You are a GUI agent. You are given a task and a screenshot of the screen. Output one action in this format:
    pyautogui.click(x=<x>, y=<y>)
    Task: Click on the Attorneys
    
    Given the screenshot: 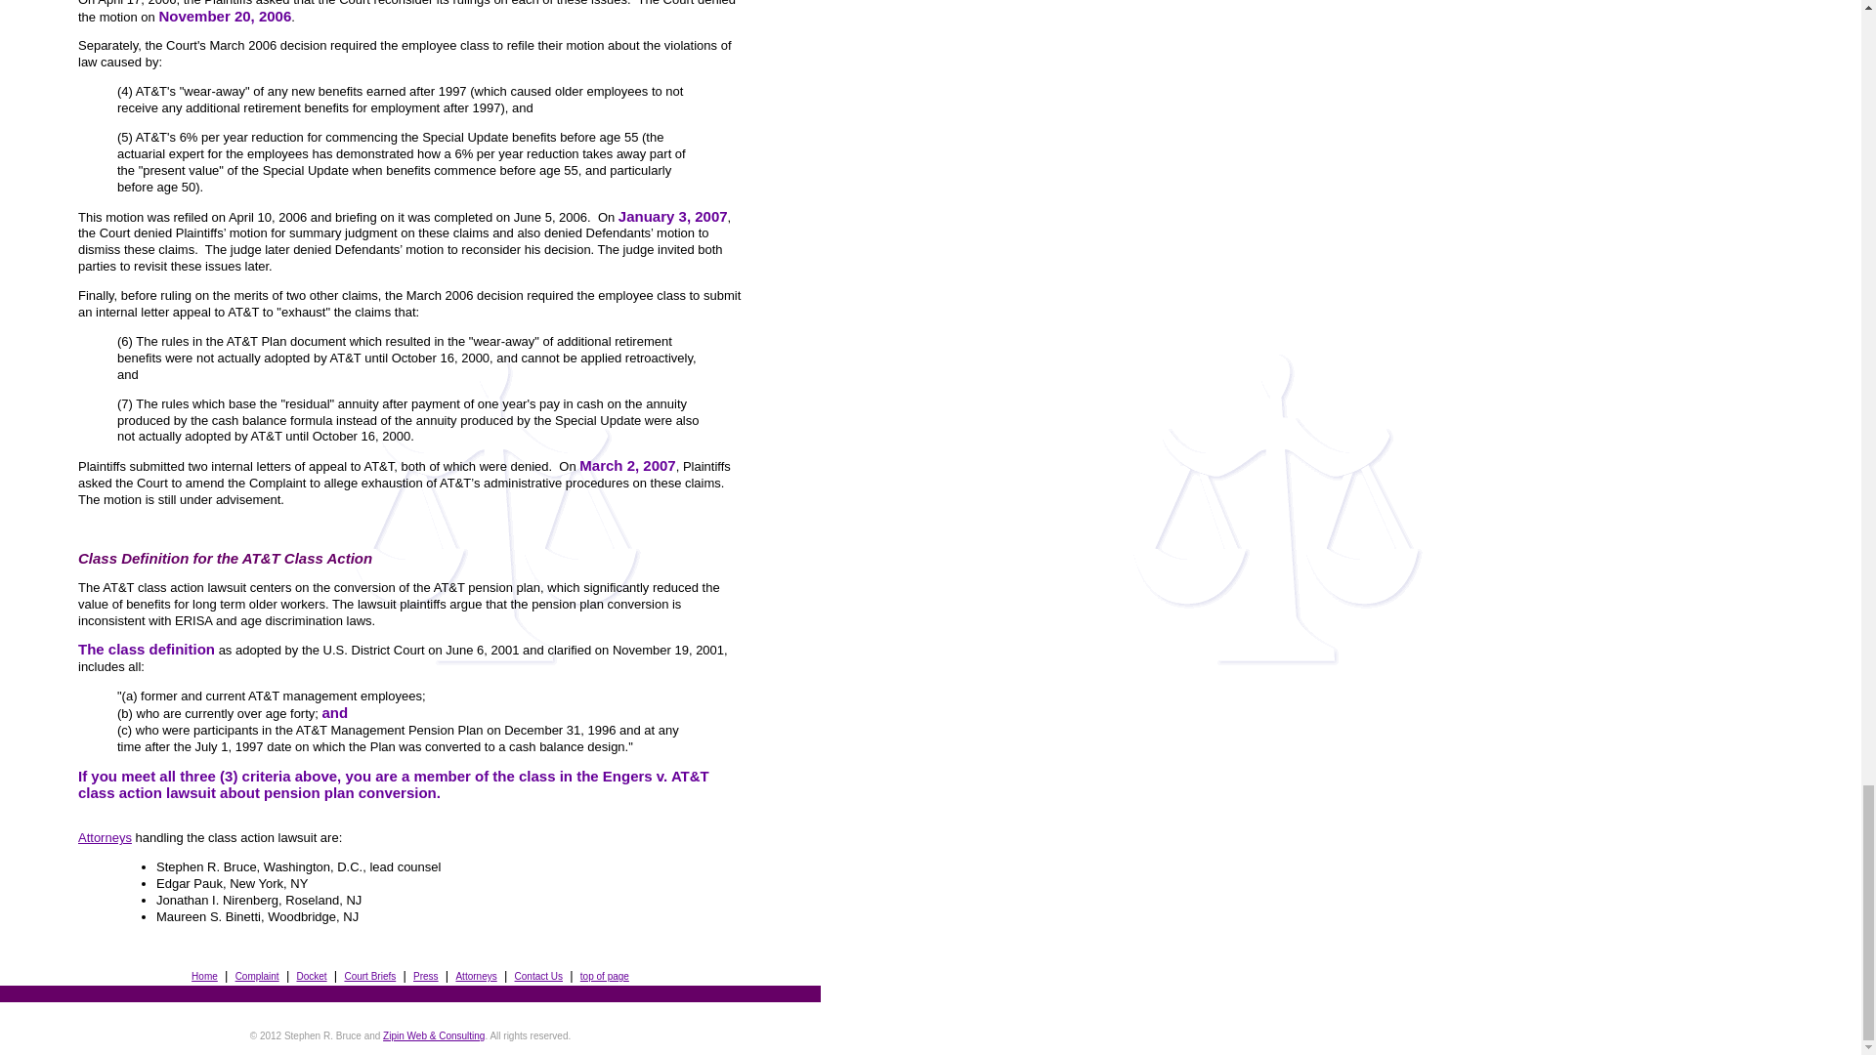 What is the action you would take?
    pyautogui.click(x=476, y=975)
    